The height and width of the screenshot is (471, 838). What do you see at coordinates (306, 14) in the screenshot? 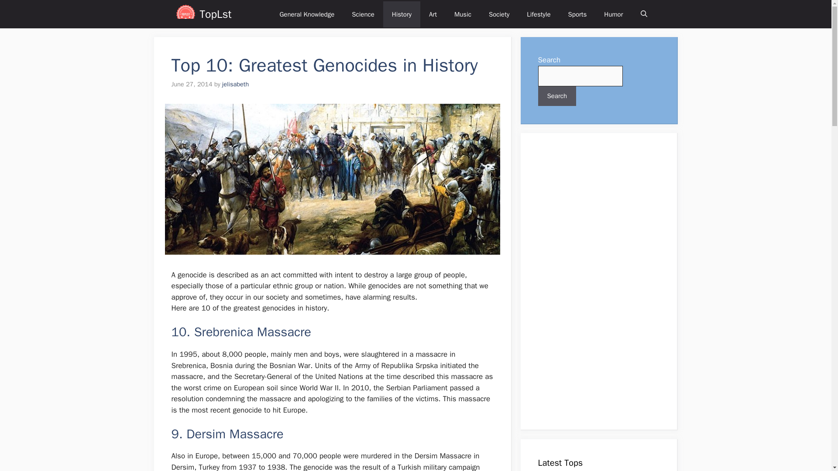
I see `General Knowledge` at bounding box center [306, 14].